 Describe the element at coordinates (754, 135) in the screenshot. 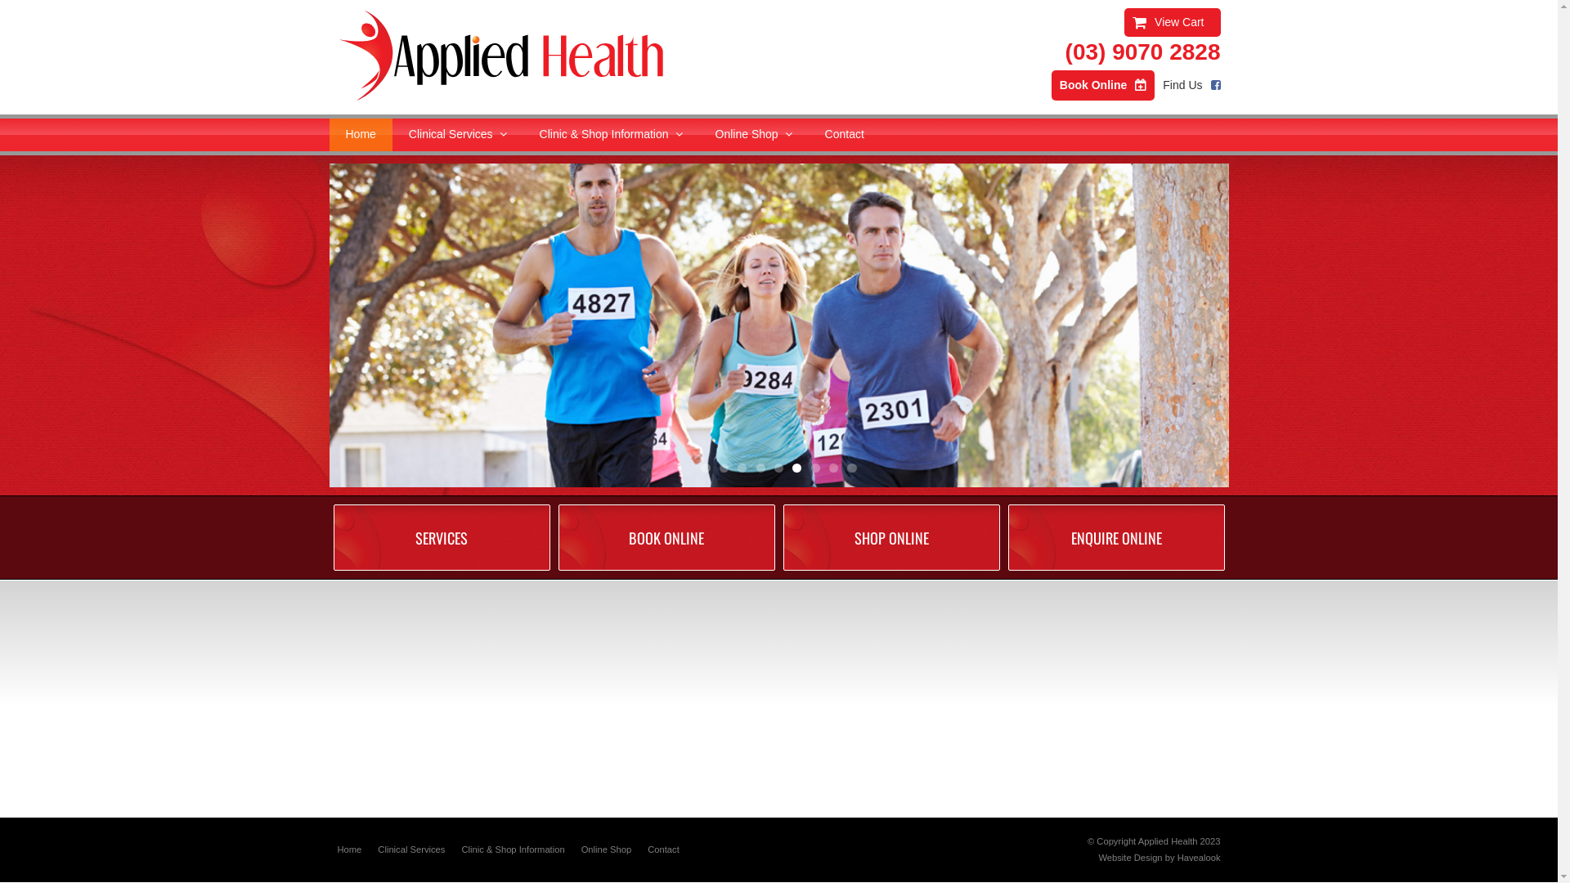

I see `Online Shop` at that location.